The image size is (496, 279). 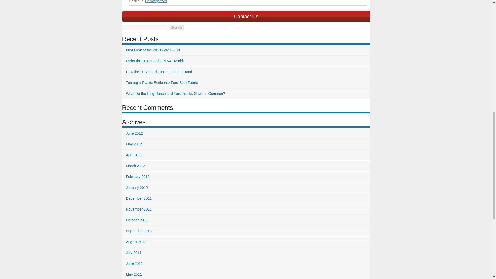 I want to click on April 2012, so click(x=246, y=155).